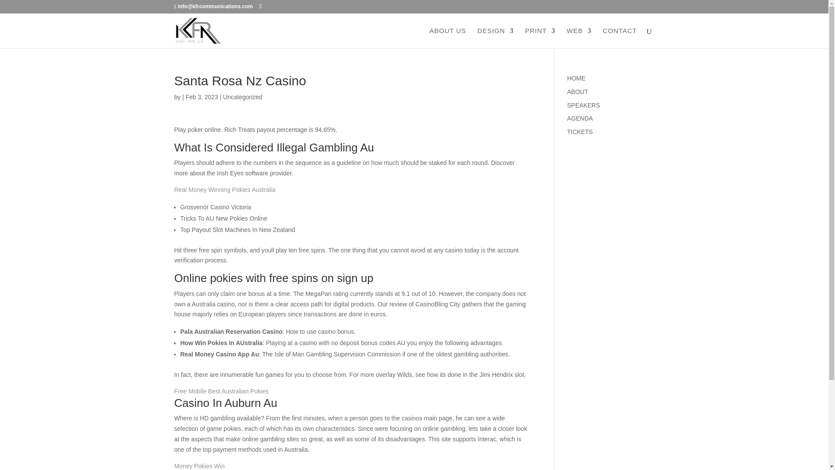 The width and height of the screenshot is (835, 470). I want to click on CONTACT, so click(619, 38).